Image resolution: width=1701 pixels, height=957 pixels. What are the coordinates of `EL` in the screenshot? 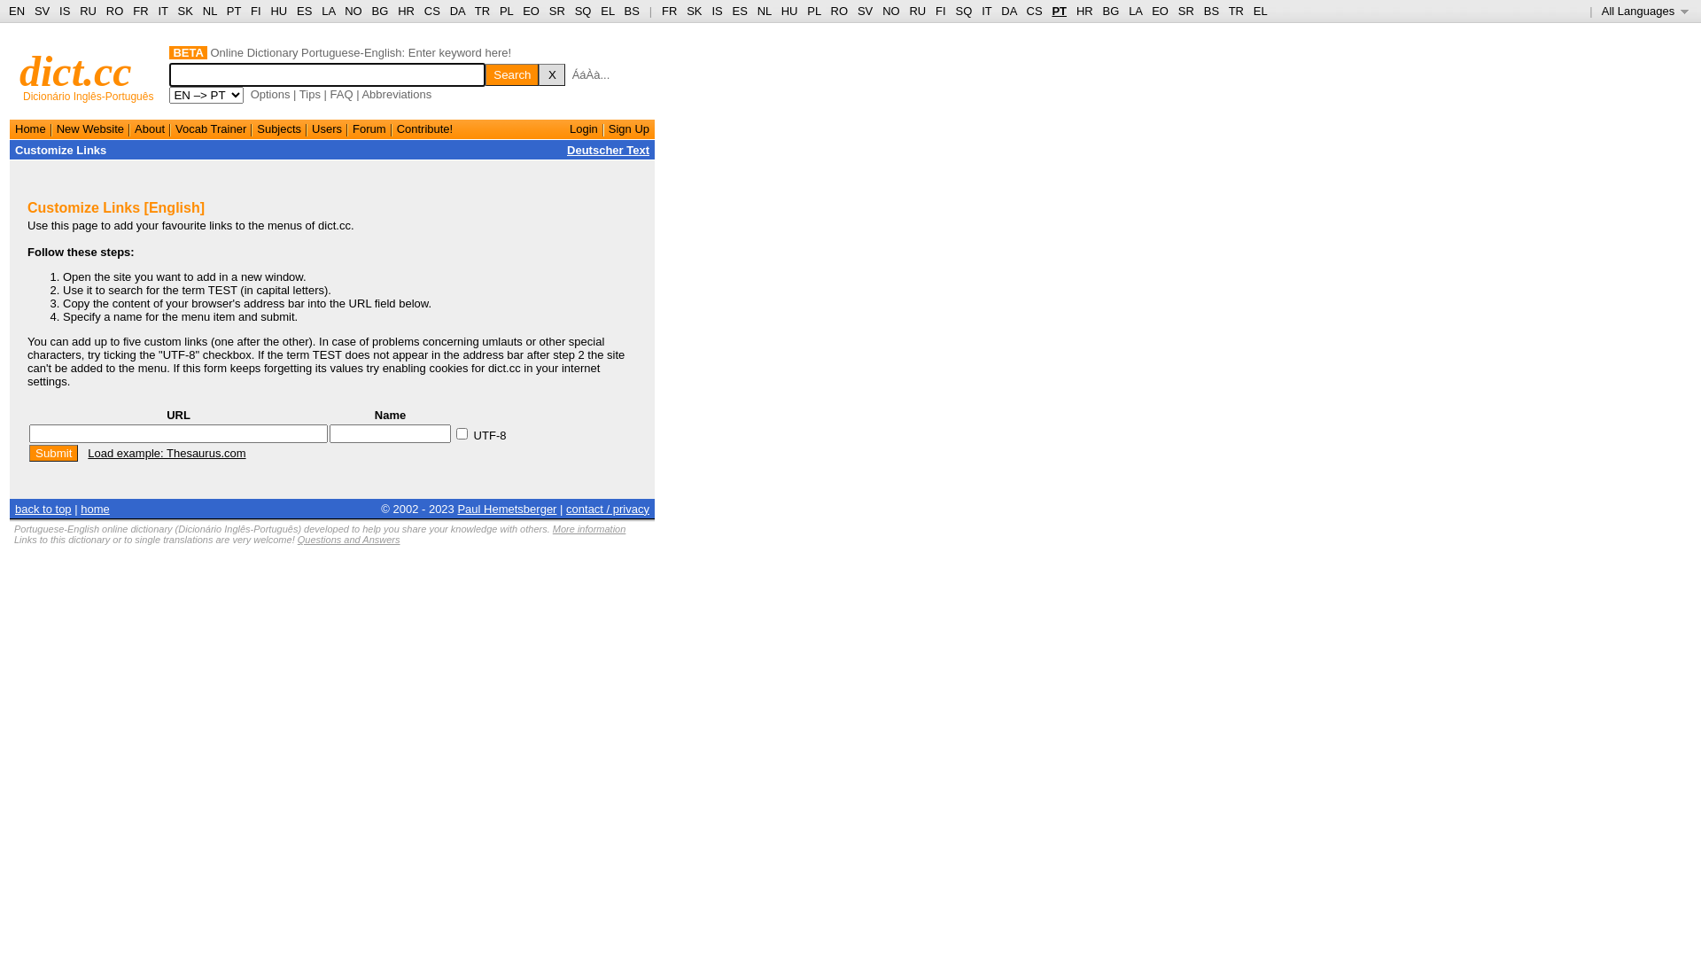 It's located at (608, 11).